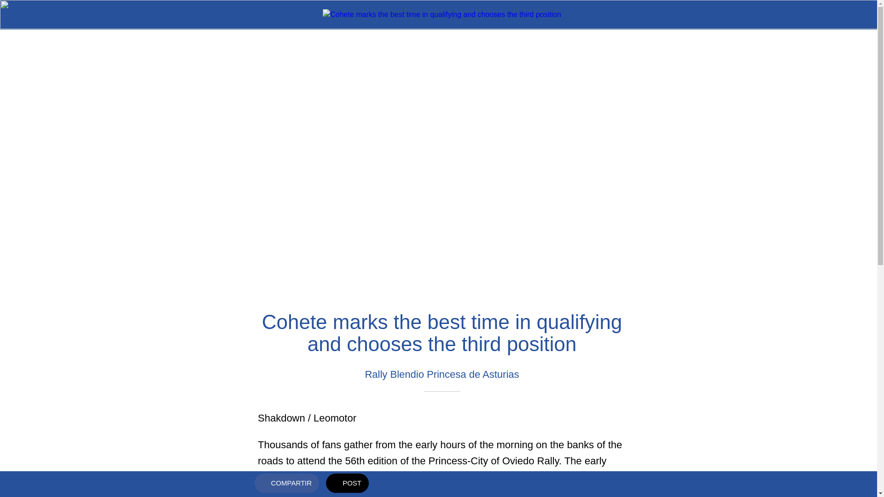  Describe the element at coordinates (286, 483) in the screenshot. I see `COMPARTIR` at that location.